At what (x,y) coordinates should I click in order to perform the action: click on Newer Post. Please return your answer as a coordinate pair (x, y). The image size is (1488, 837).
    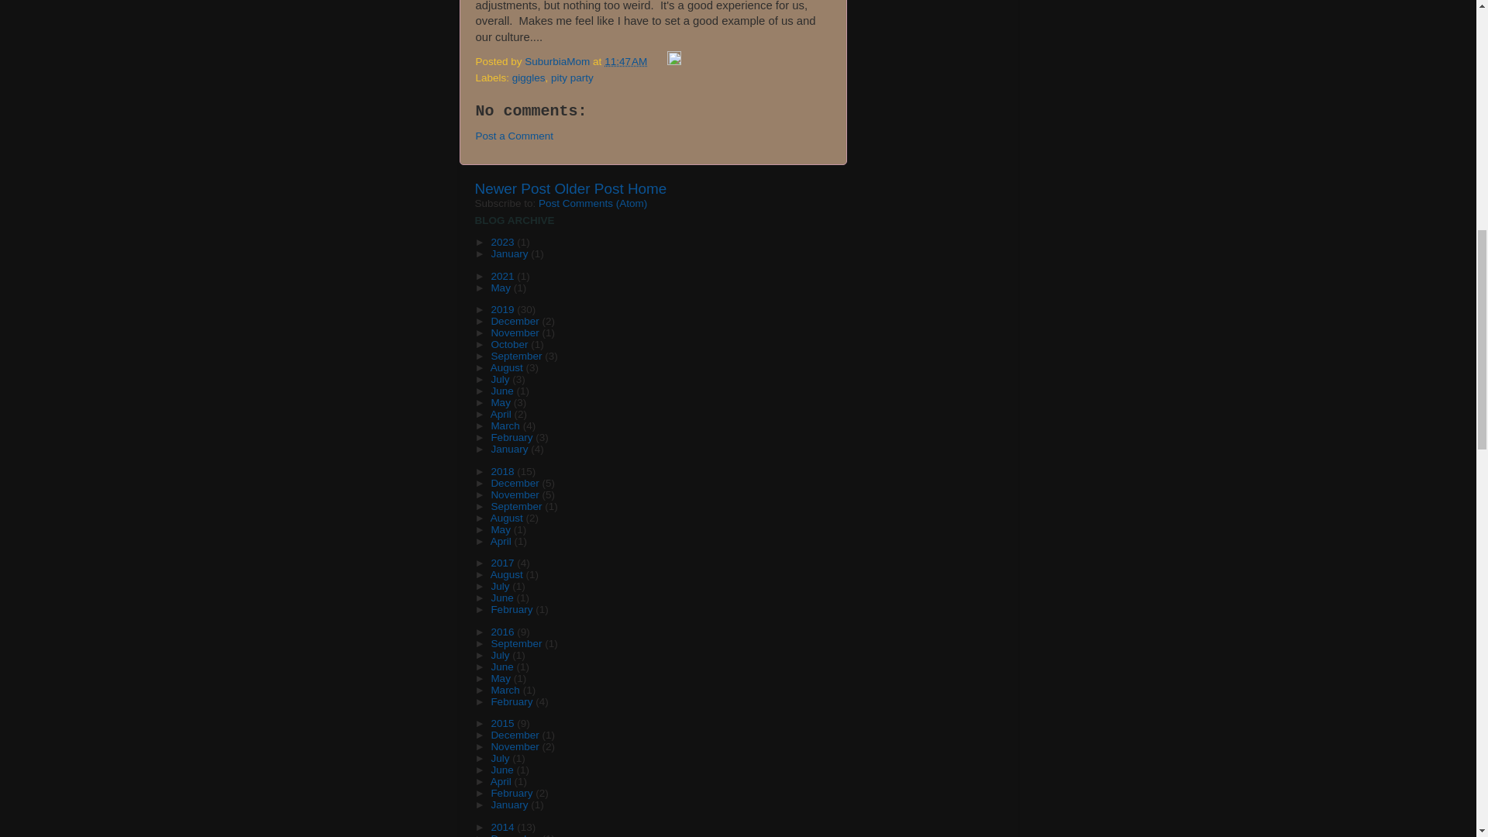
    Looking at the image, I should click on (512, 188).